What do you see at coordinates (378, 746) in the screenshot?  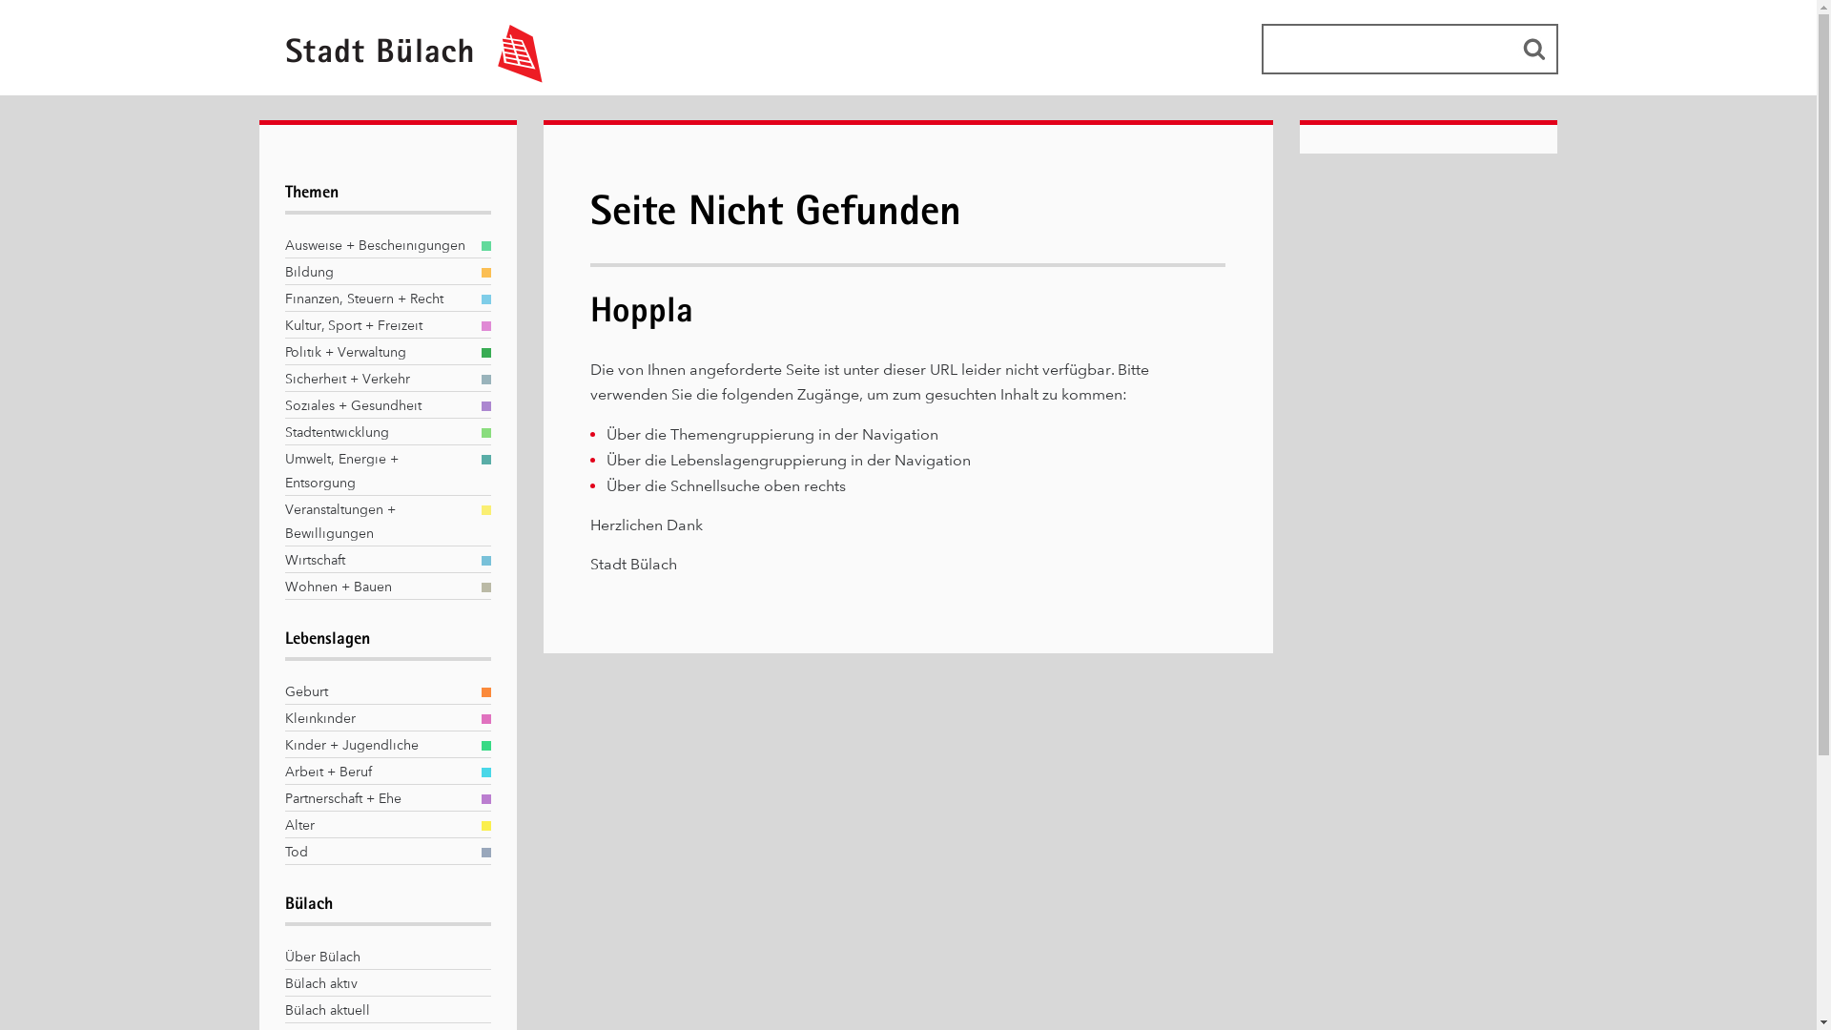 I see `Kinder + Jugendliche` at bounding box center [378, 746].